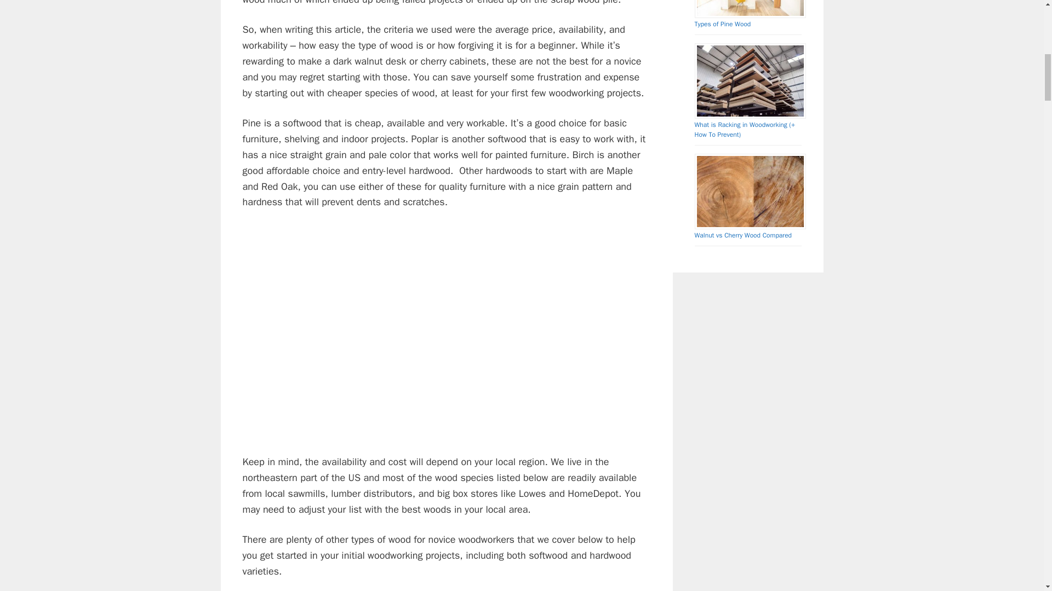  I want to click on Types of Pine Wood, so click(722, 24).